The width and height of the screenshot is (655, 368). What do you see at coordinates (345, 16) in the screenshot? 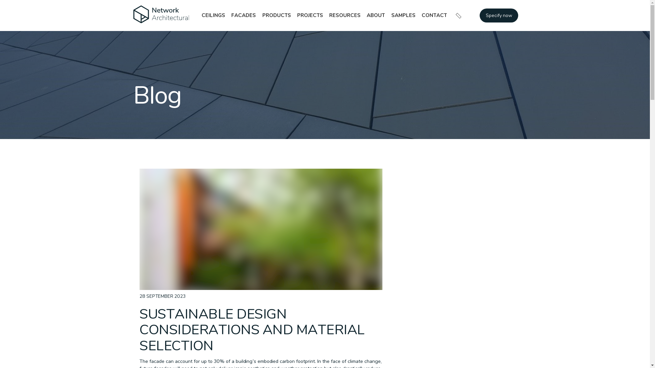
I see `RESOURCES` at bounding box center [345, 16].